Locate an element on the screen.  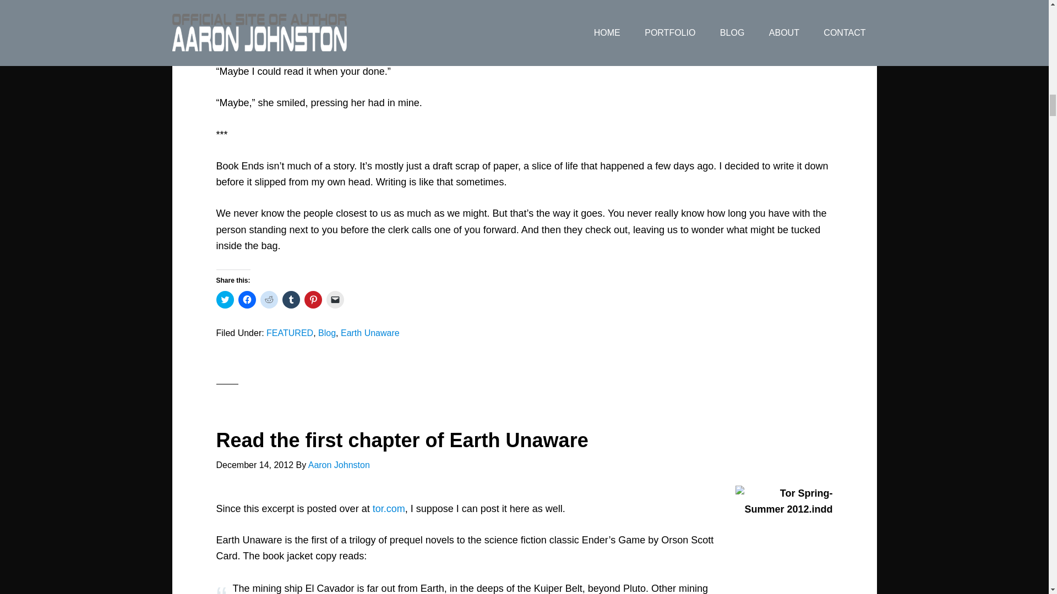
Click to share on Pinterest is located at coordinates (313, 299).